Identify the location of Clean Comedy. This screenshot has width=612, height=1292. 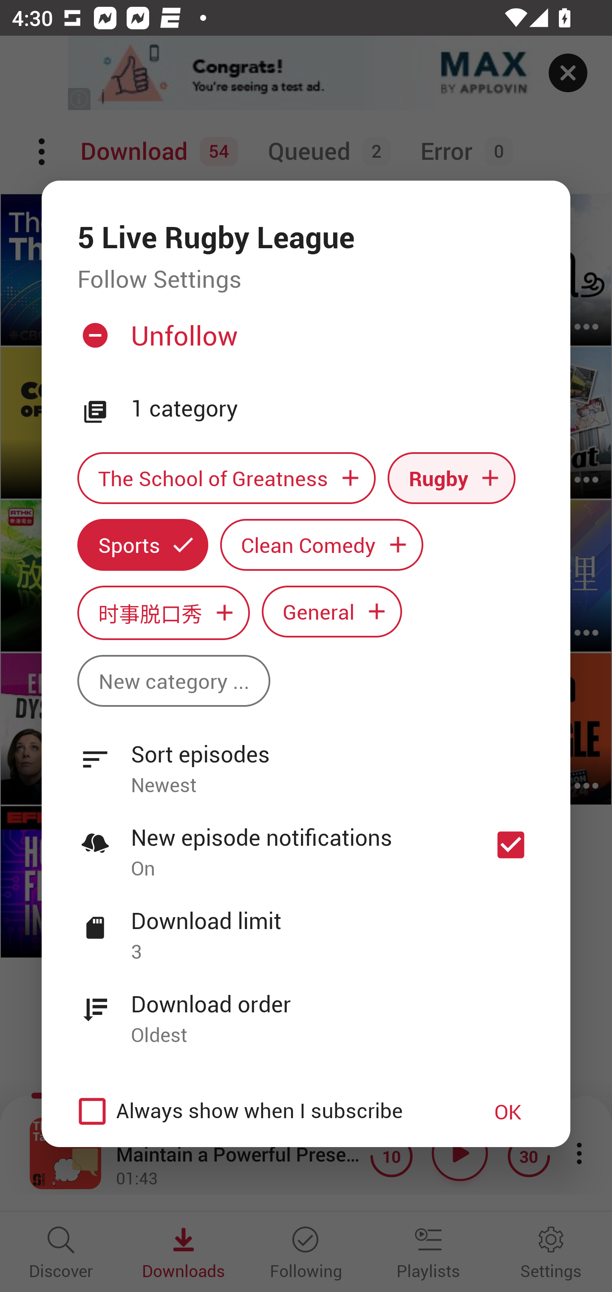
(322, 545).